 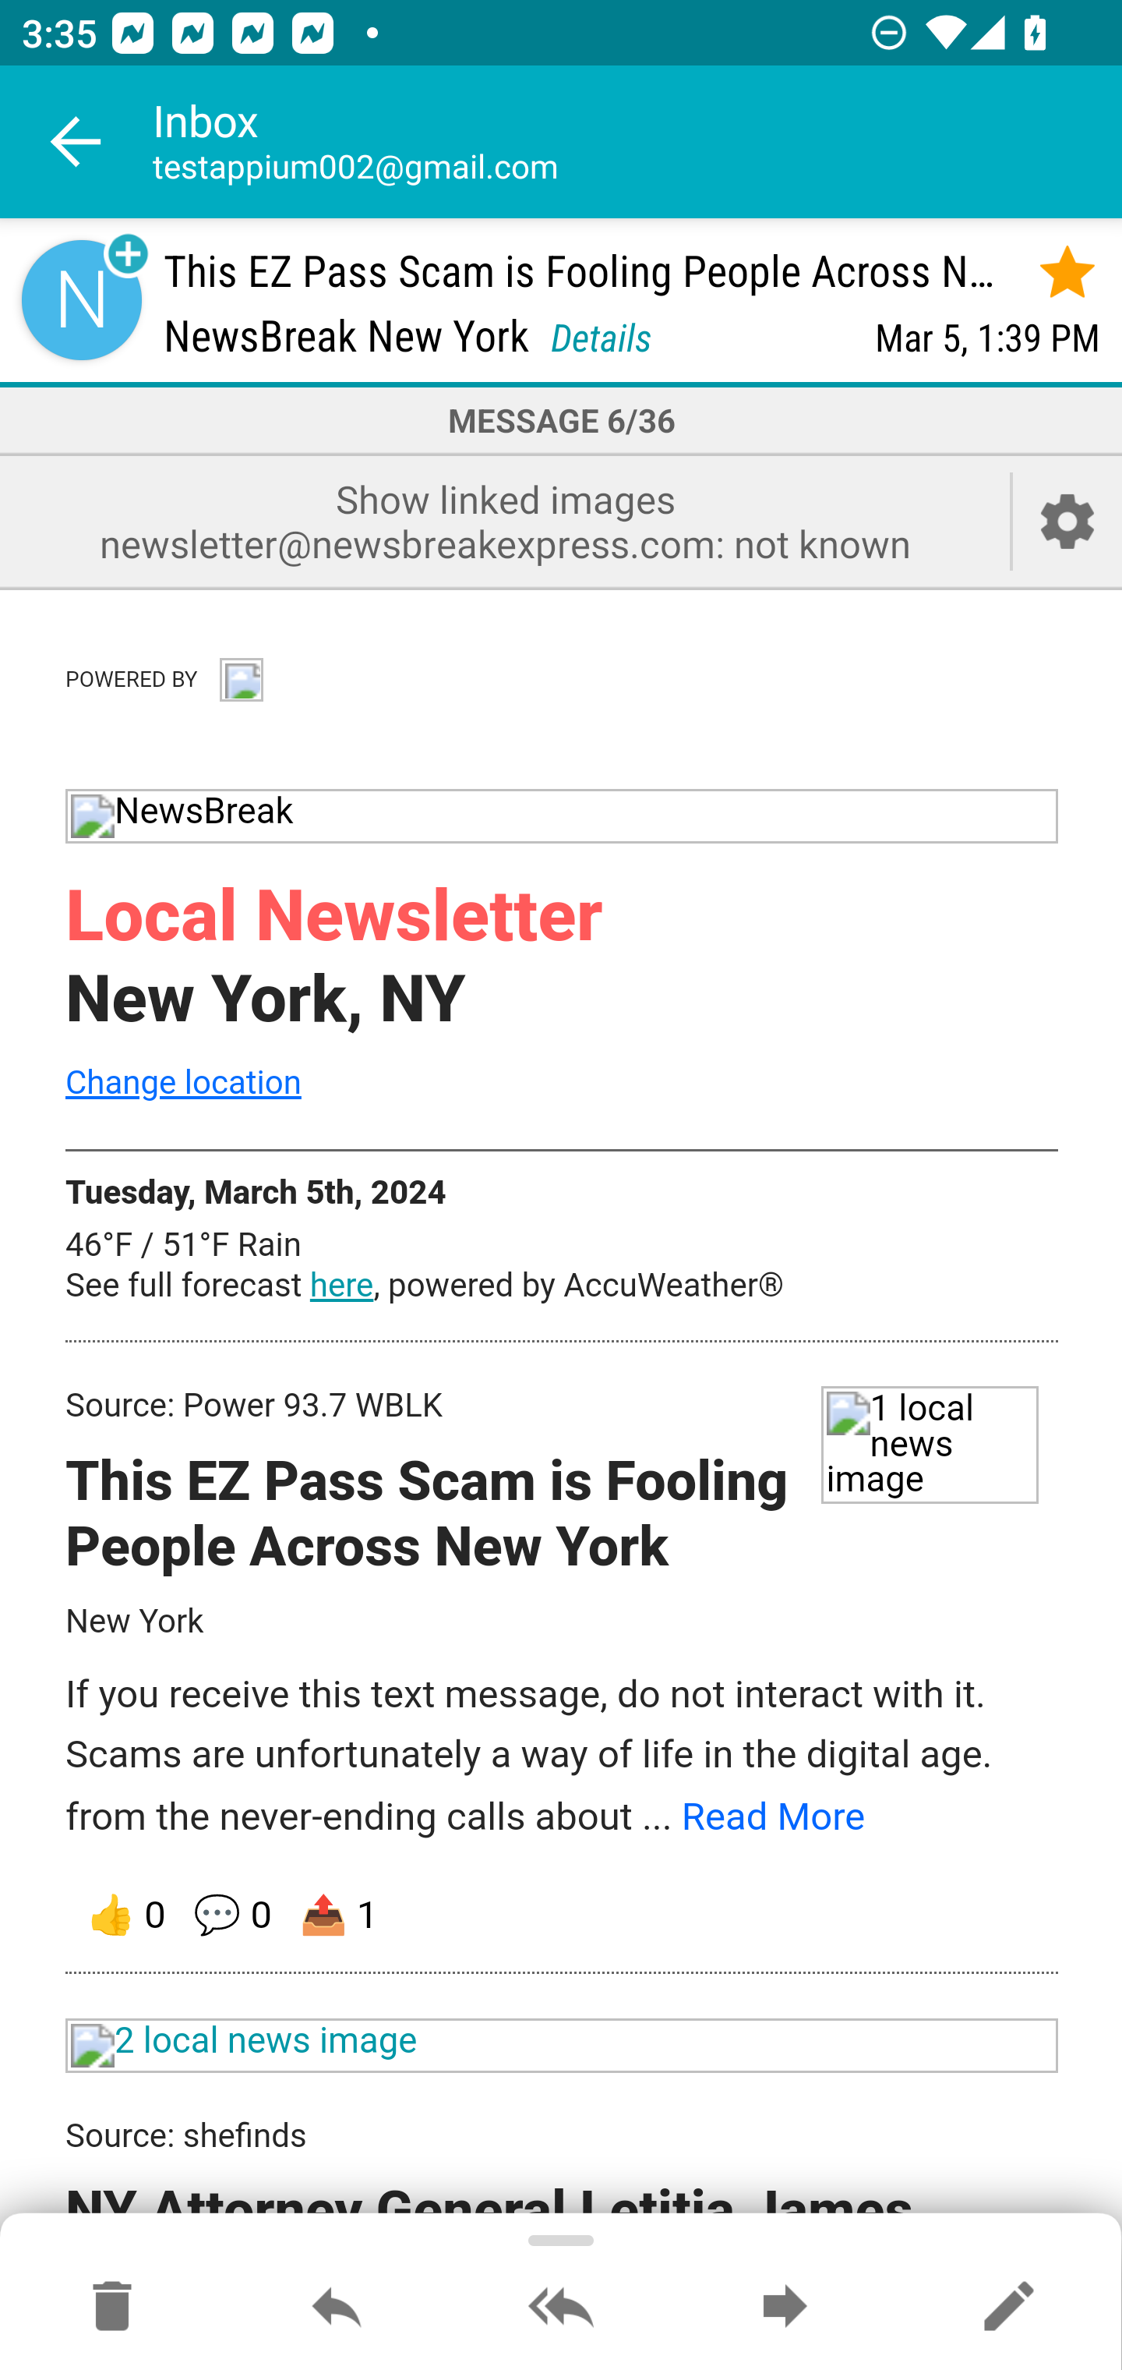 I want to click on 2 local news image, so click(x=563, y=2046).